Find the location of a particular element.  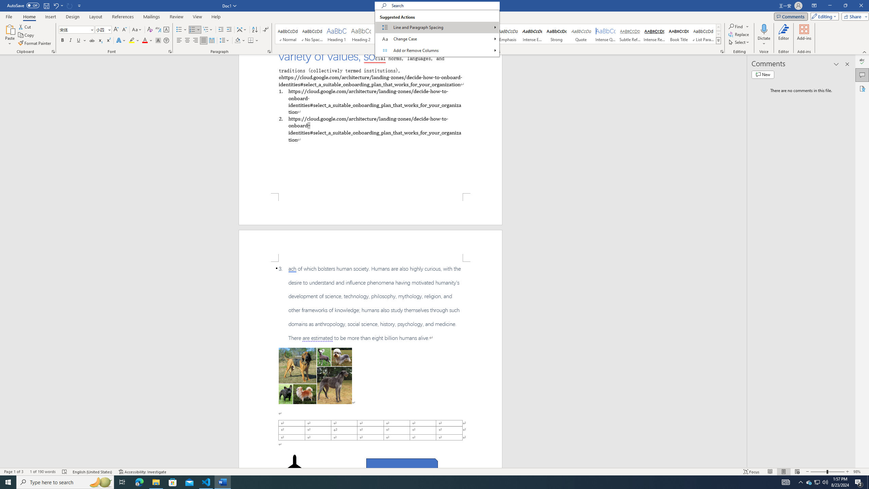

Copy is located at coordinates (27, 35).